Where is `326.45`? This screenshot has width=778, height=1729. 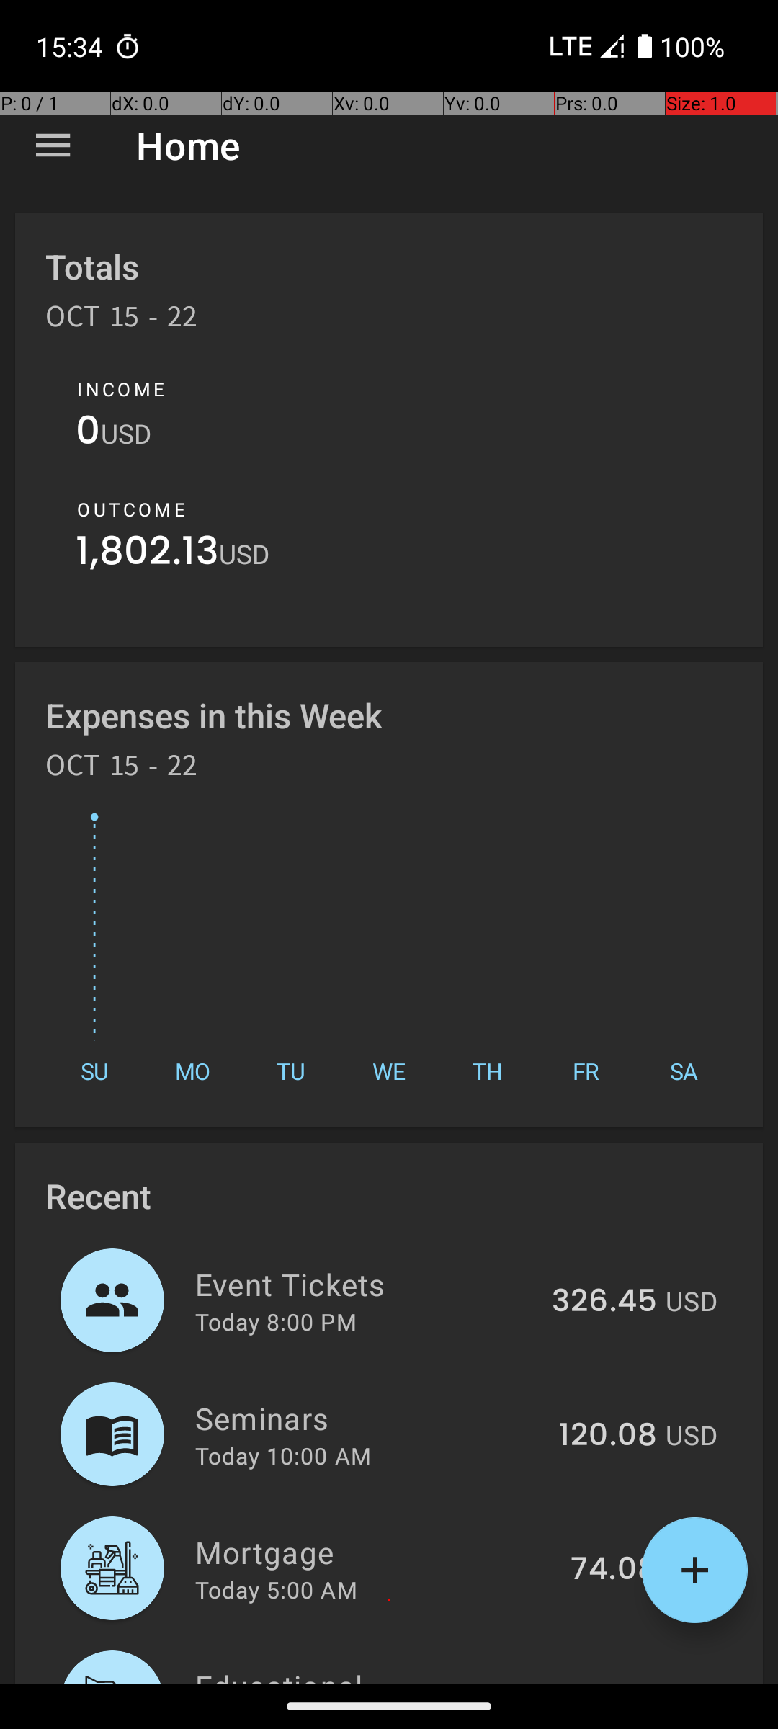
326.45 is located at coordinates (604, 1302).